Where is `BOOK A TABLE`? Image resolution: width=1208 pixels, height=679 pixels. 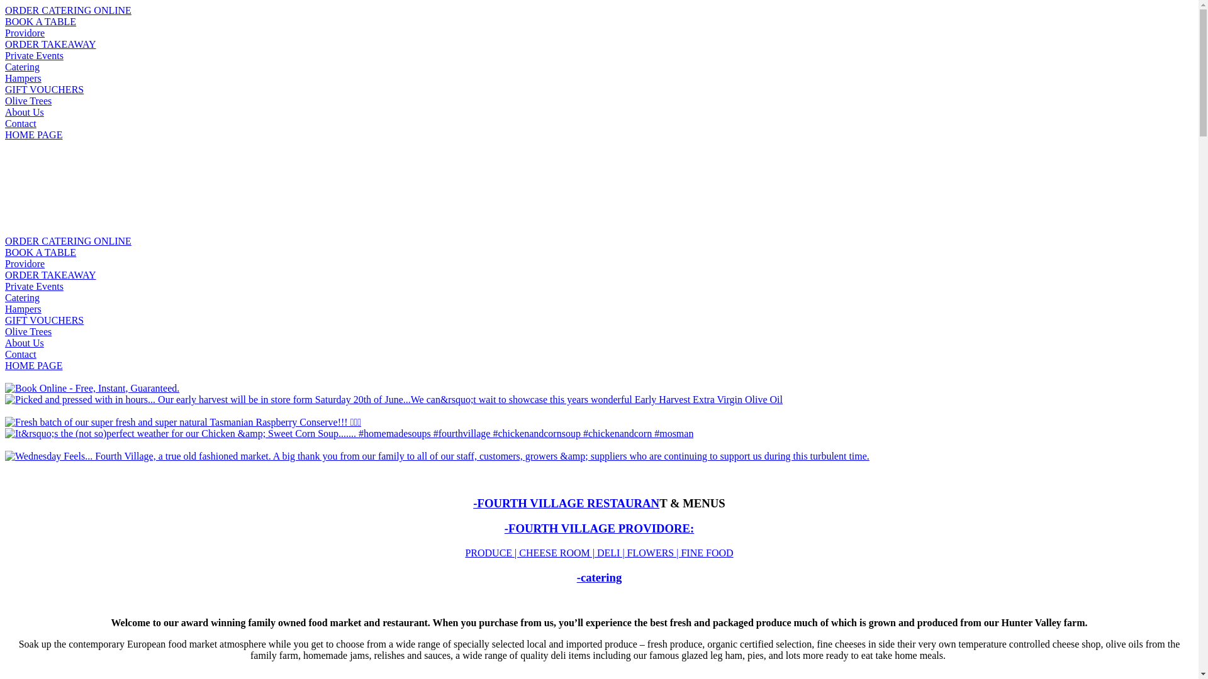 BOOK A TABLE is located at coordinates (40, 21).